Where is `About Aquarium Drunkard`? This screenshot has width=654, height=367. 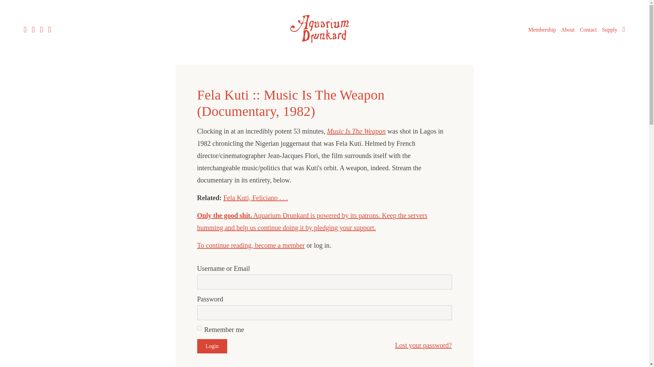 About Aquarium Drunkard is located at coordinates (568, 30).